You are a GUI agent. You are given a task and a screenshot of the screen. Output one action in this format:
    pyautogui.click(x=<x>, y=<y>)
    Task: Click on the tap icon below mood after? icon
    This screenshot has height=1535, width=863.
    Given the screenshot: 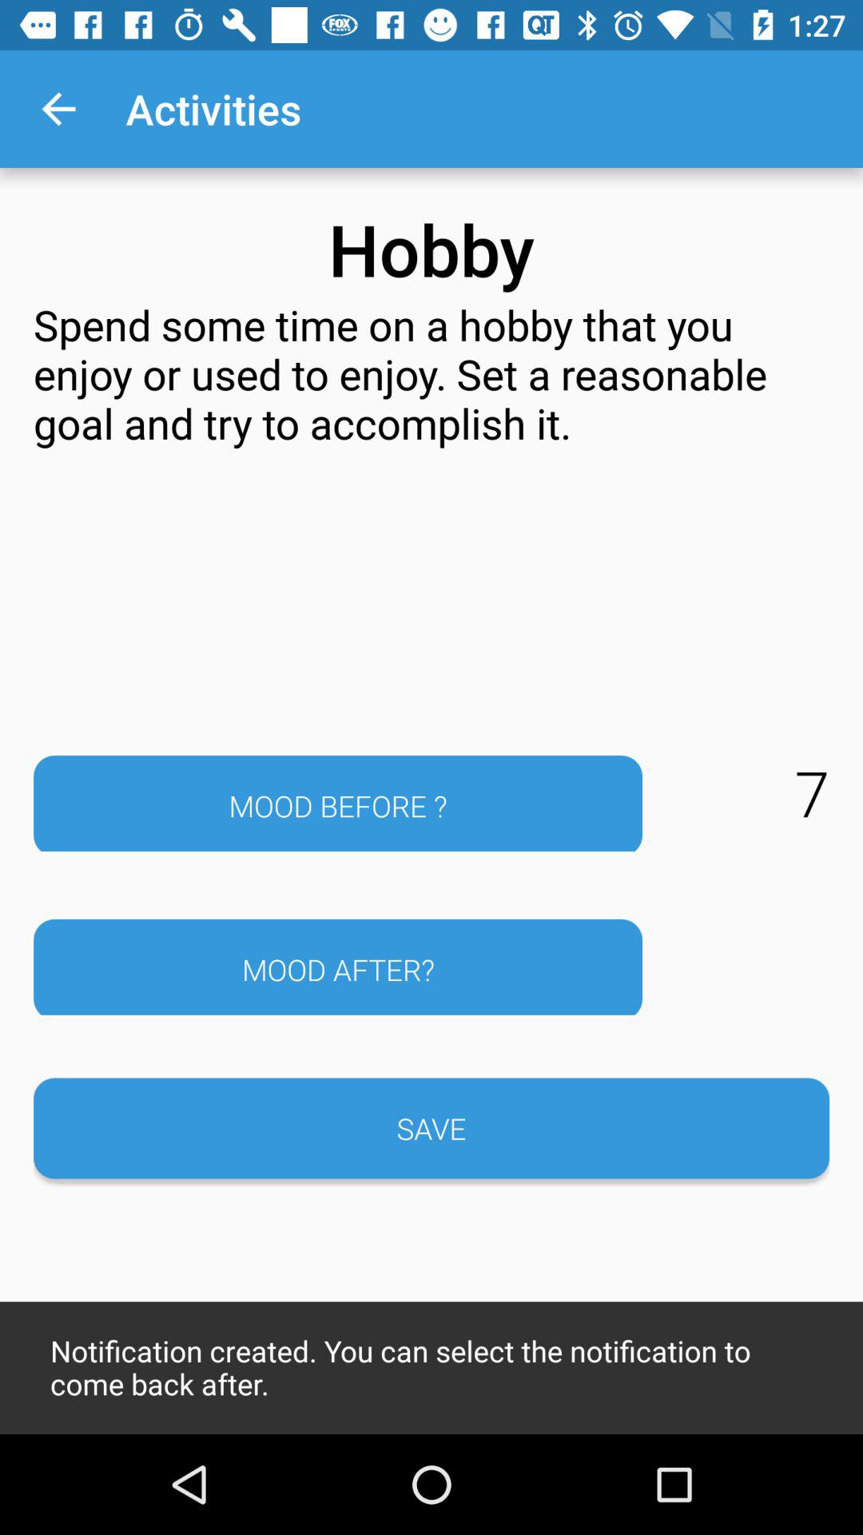 What is the action you would take?
    pyautogui.click(x=431, y=1128)
    